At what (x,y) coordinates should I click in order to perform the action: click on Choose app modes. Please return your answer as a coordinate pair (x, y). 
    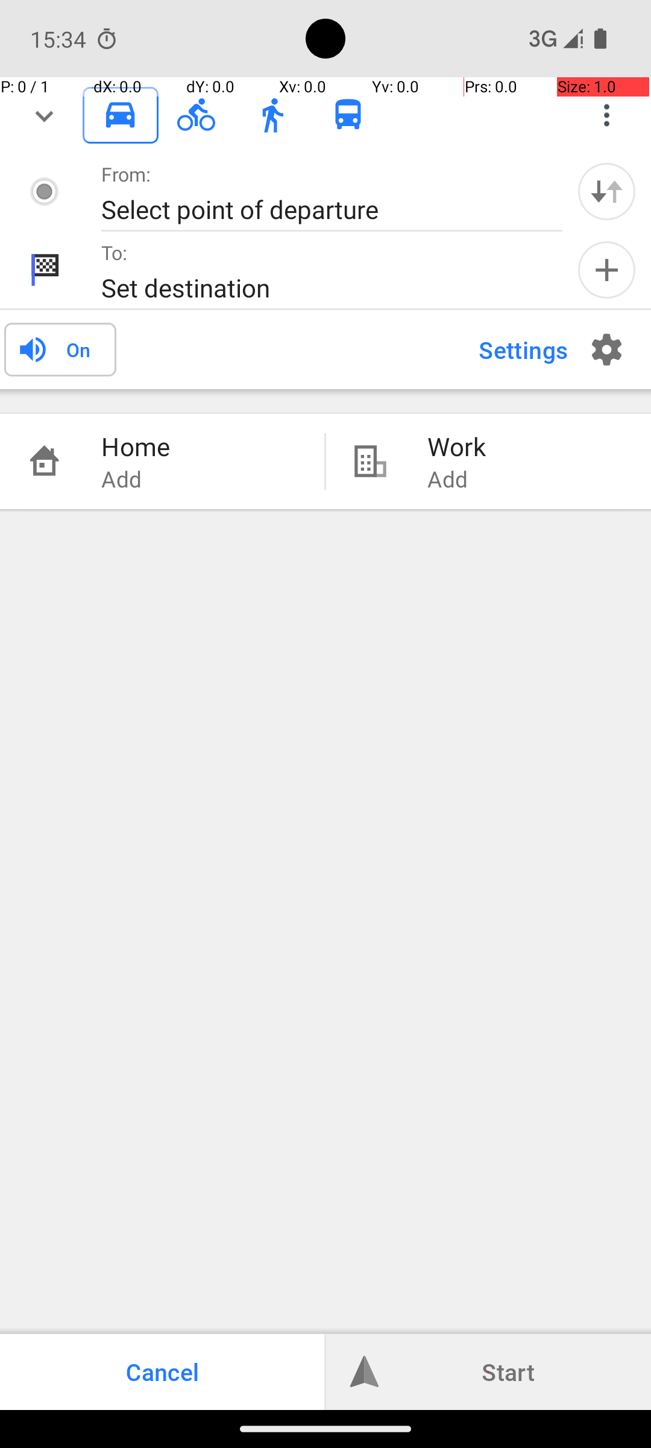
    Looking at the image, I should click on (606, 115).